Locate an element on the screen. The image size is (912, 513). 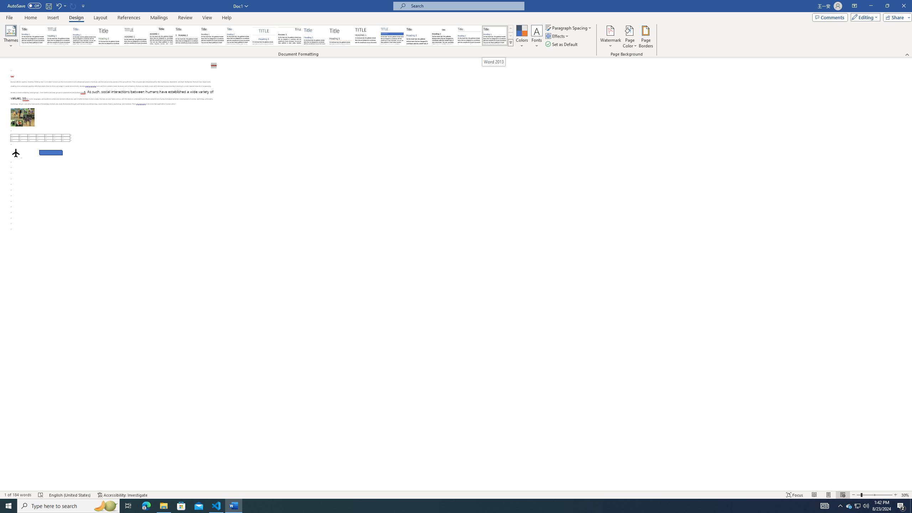
Page Color is located at coordinates (630, 37).